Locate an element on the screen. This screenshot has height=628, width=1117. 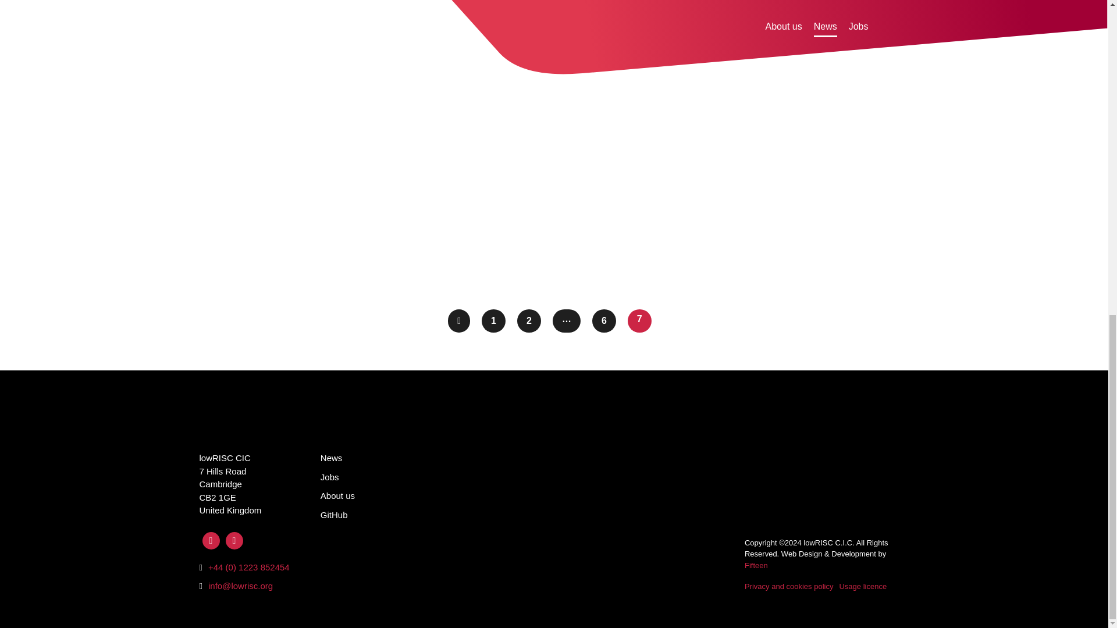
1 is located at coordinates (493, 321).